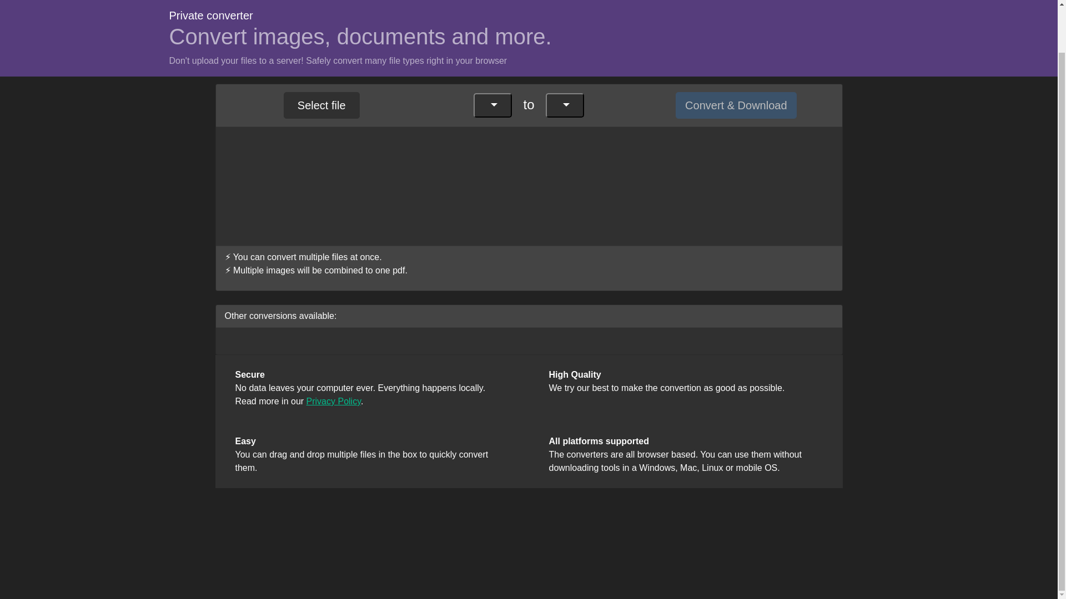 This screenshot has height=599, width=1066. I want to click on Privacy Policy, so click(334, 401).